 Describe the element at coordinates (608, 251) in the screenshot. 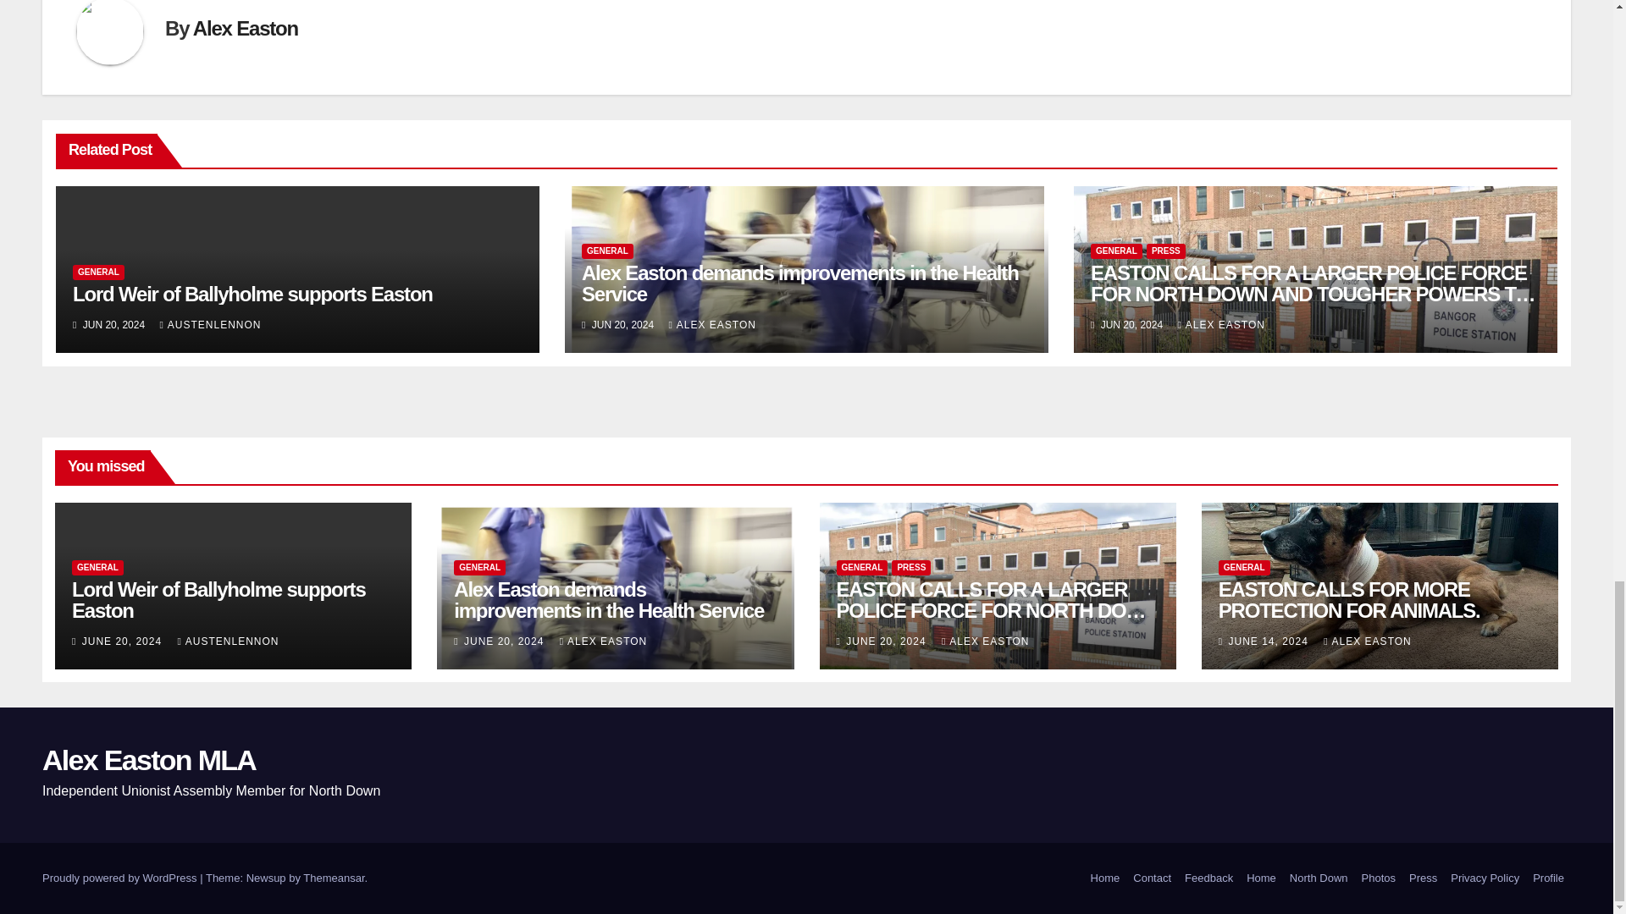

I see `GENERAL` at that location.